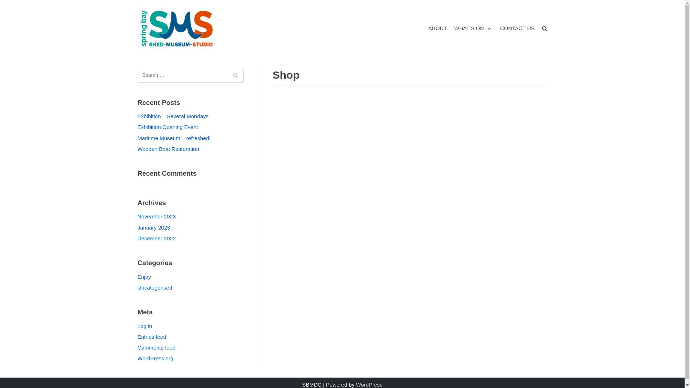 Image resolution: width=690 pixels, height=388 pixels. Describe the element at coordinates (517, 29) in the screenshot. I see `CONTACT US` at that location.